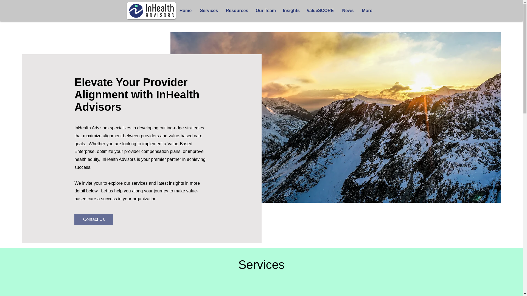 Image resolution: width=527 pixels, height=296 pixels. I want to click on Resources, so click(237, 10).